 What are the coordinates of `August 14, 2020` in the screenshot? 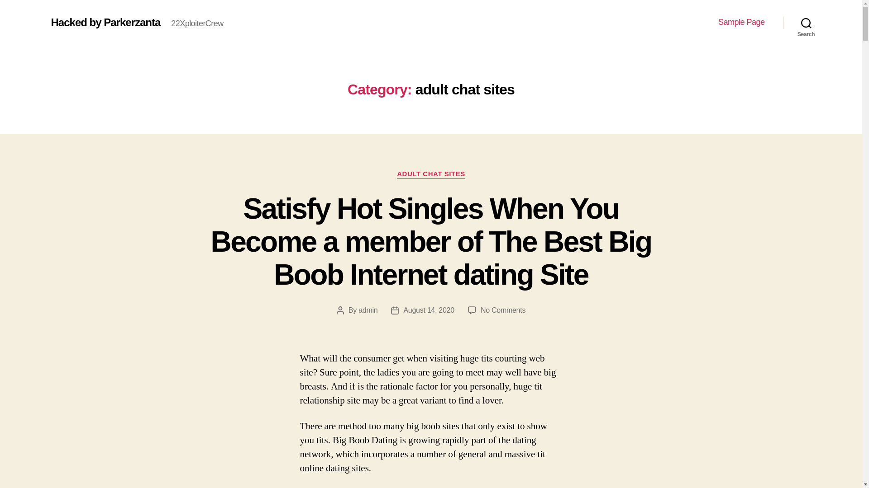 It's located at (429, 310).